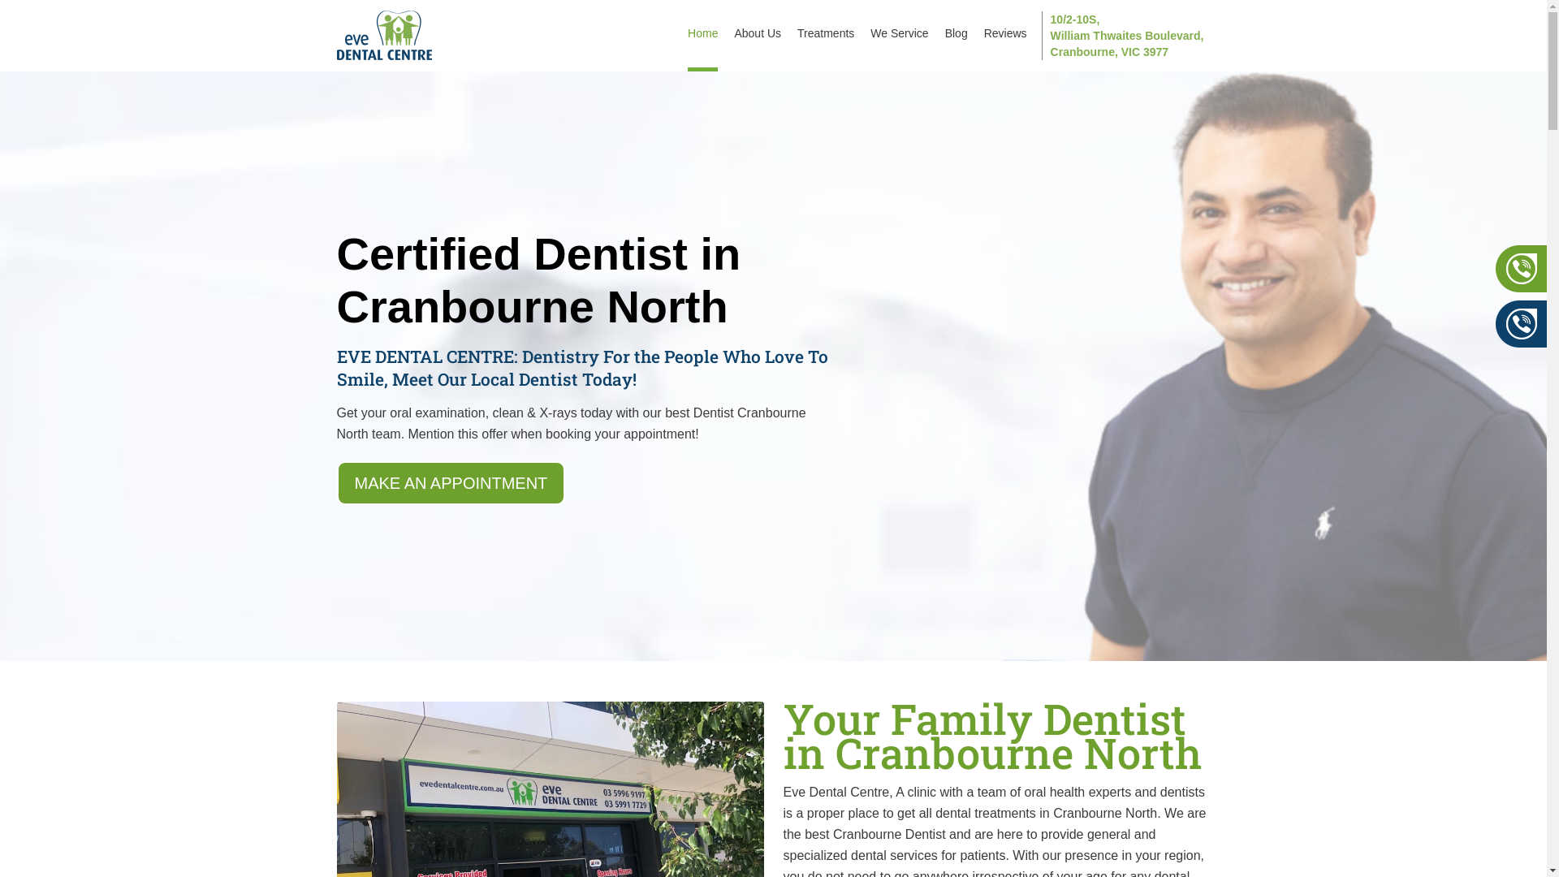 This screenshot has width=1559, height=877. Describe the element at coordinates (957, 36) in the screenshot. I see `Blog` at that location.